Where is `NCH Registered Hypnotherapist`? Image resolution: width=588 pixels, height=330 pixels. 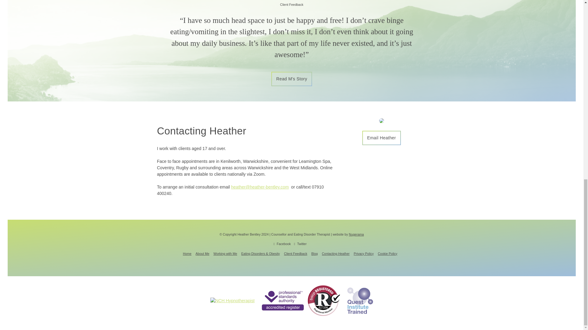 NCH Registered Hypnotherapist is located at coordinates (232, 300).